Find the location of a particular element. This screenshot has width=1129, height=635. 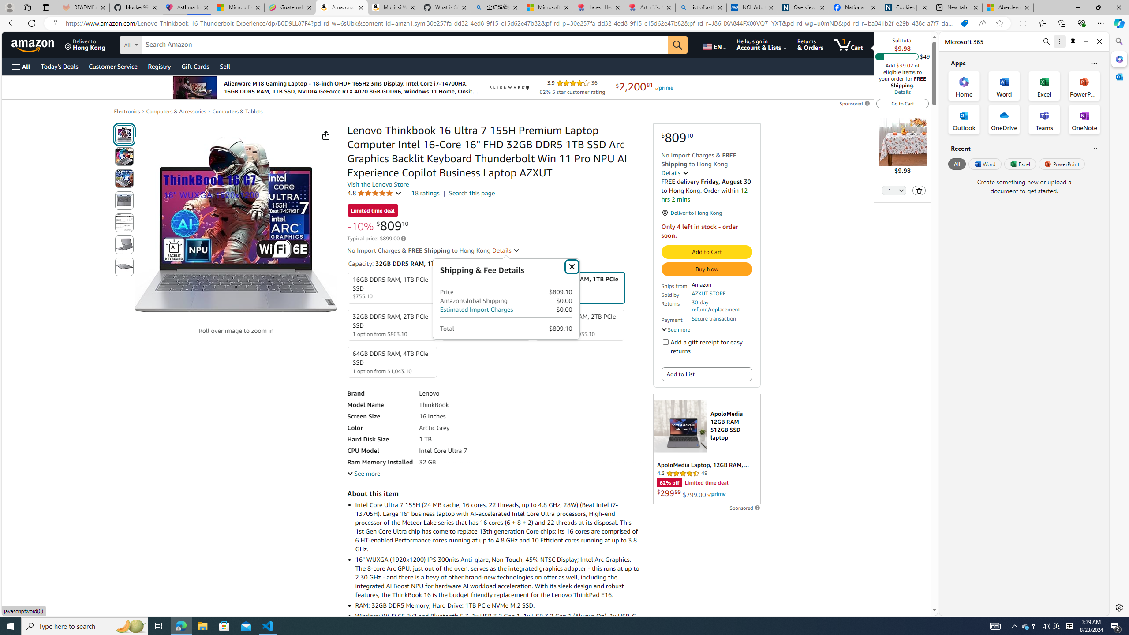

Amazon is located at coordinates (34, 45).